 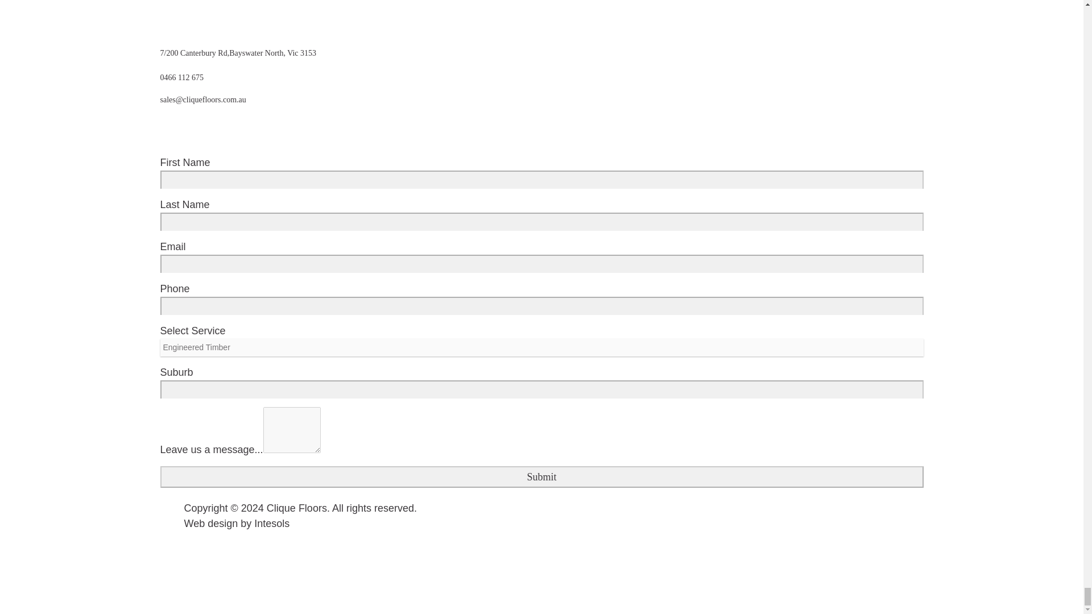 I want to click on Submit, so click(x=542, y=476).